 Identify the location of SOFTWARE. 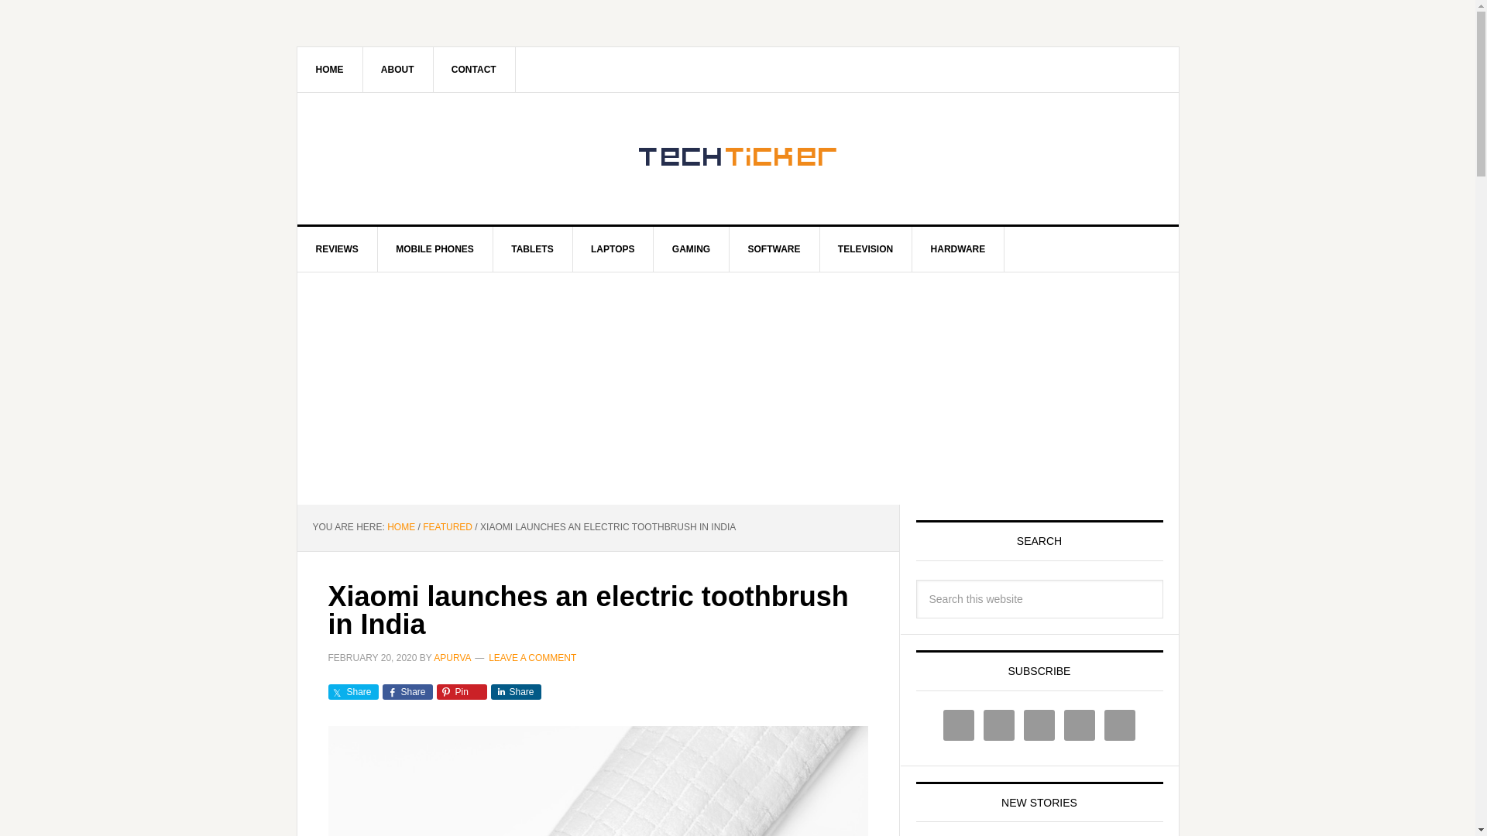
(774, 249).